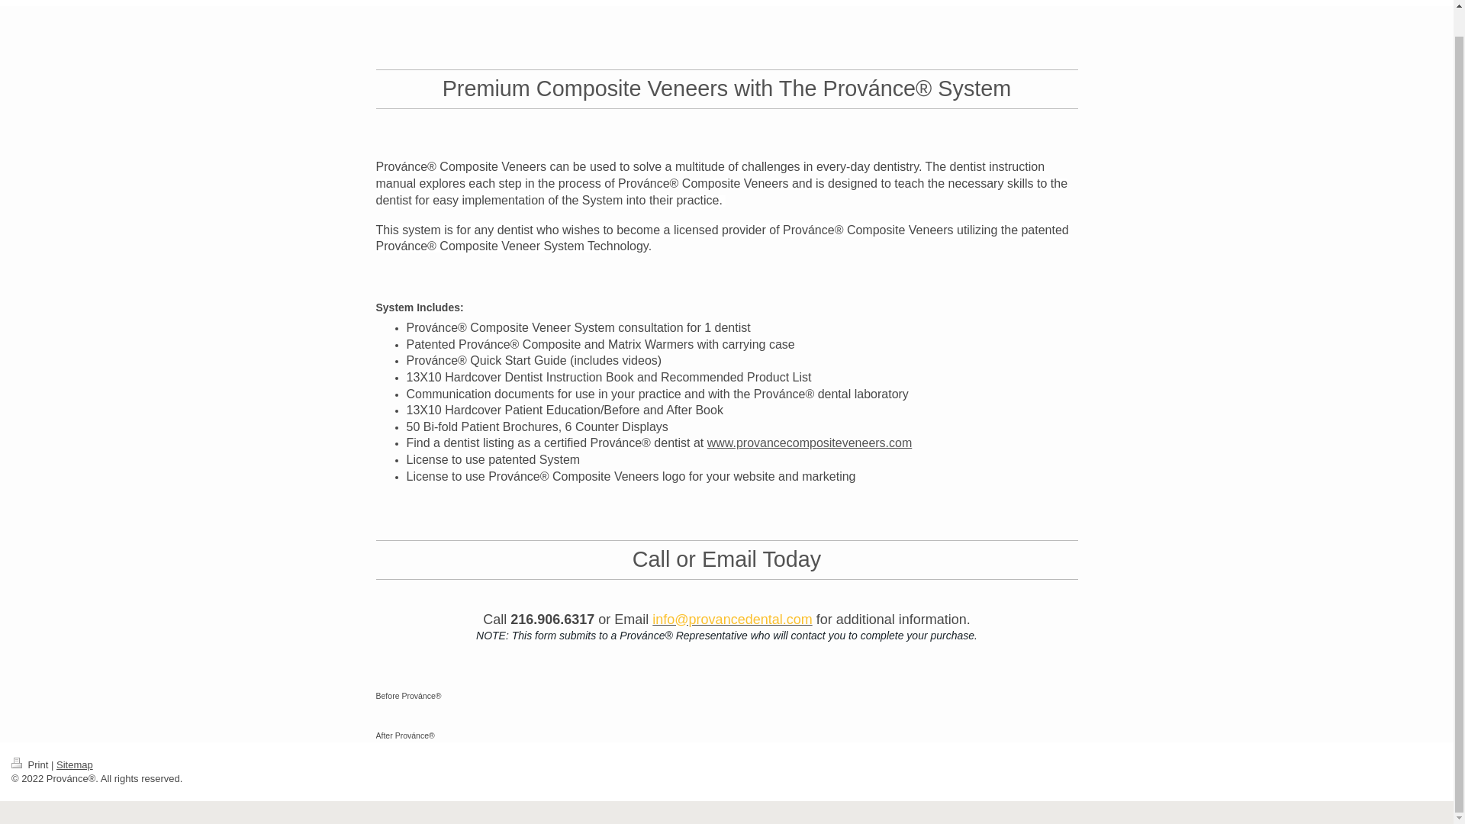  What do you see at coordinates (31, 764) in the screenshot?
I see `Print` at bounding box center [31, 764].